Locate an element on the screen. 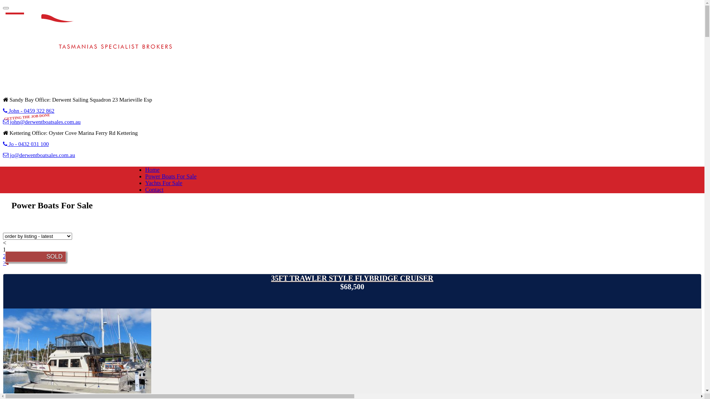  Derwent Boat Sales is located at coordinates (94, 41).